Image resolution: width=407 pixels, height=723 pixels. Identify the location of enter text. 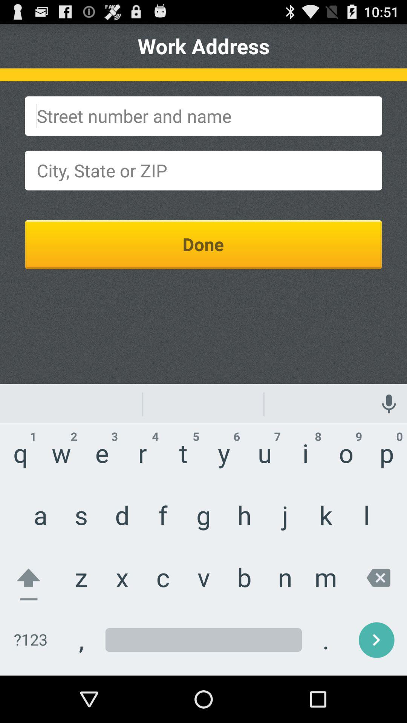
(203, 170).